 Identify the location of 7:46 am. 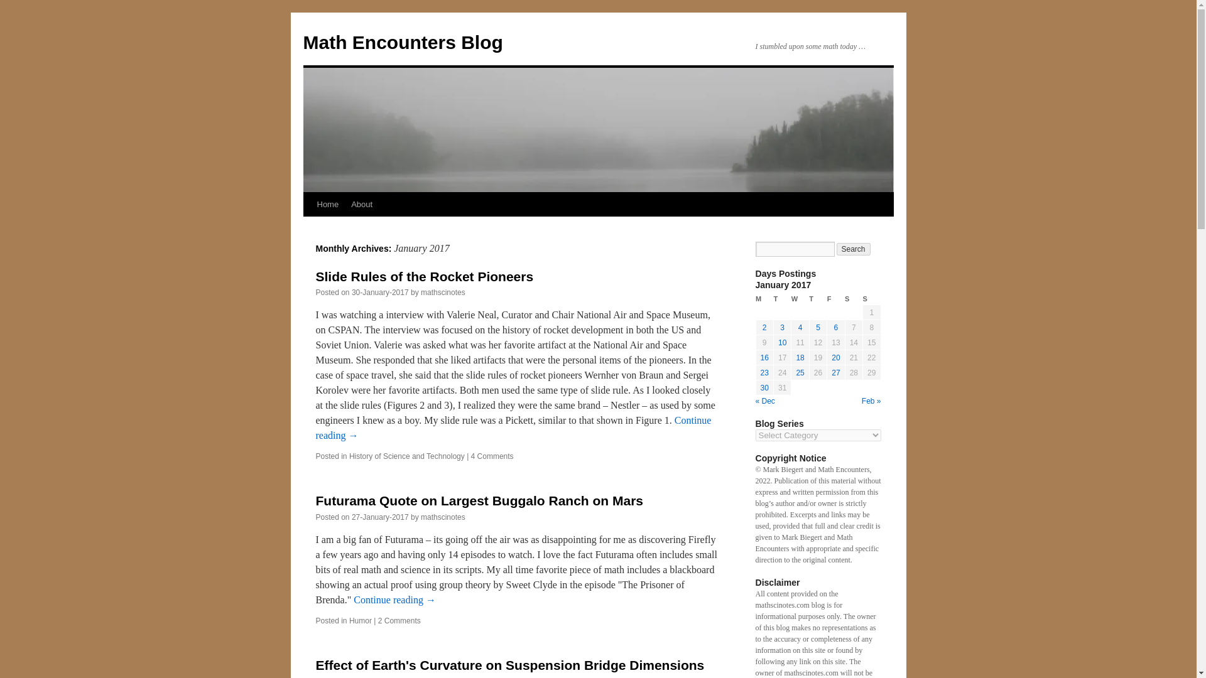
(380, 293).